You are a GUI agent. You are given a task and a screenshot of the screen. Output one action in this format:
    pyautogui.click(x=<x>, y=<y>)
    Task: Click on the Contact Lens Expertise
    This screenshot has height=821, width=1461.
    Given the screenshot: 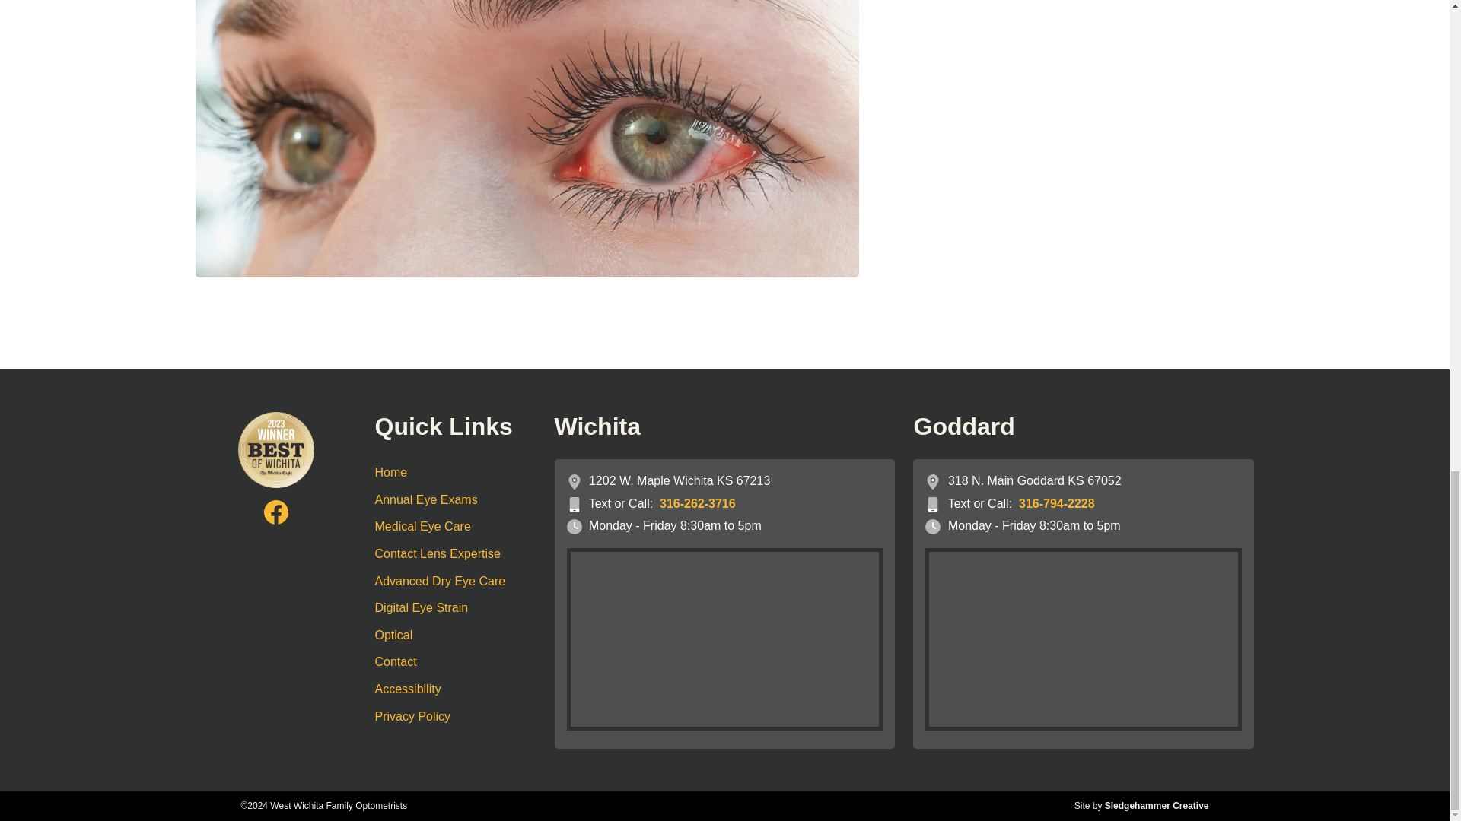 What is the action you would take?
    pyautogui.click(x=455, y=553)
    